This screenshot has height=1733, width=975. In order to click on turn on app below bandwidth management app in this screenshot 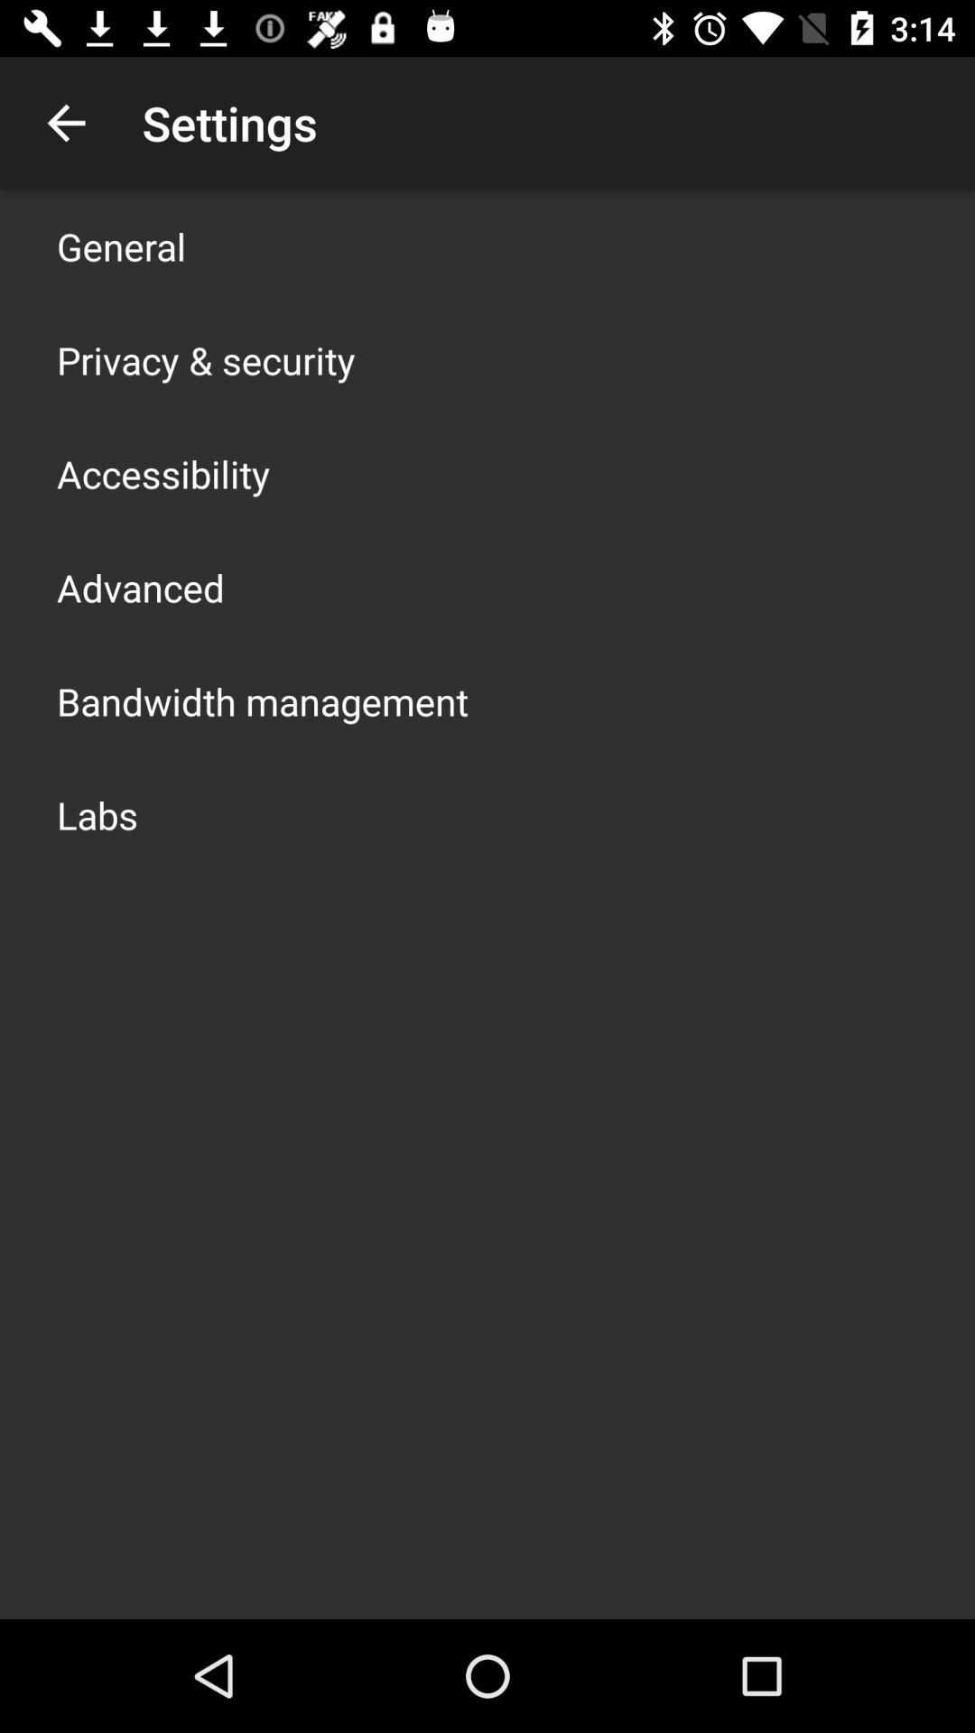, I will do `click(97, 814)`.